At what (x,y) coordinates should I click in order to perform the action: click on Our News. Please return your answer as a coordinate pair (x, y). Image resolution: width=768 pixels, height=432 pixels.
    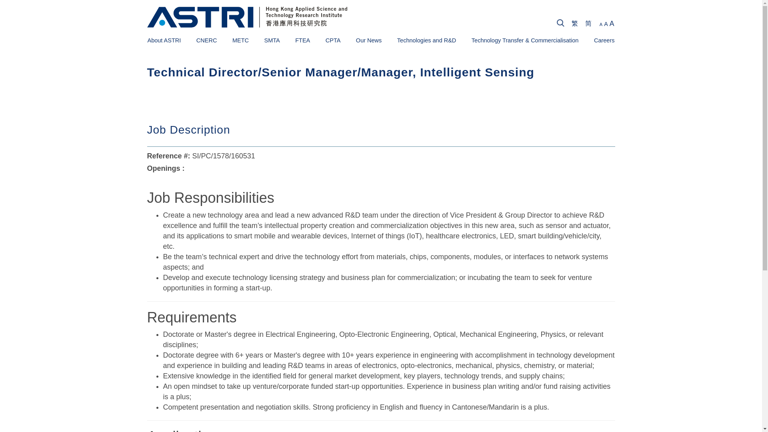
    Looking at the image, I should click on (369, 40).